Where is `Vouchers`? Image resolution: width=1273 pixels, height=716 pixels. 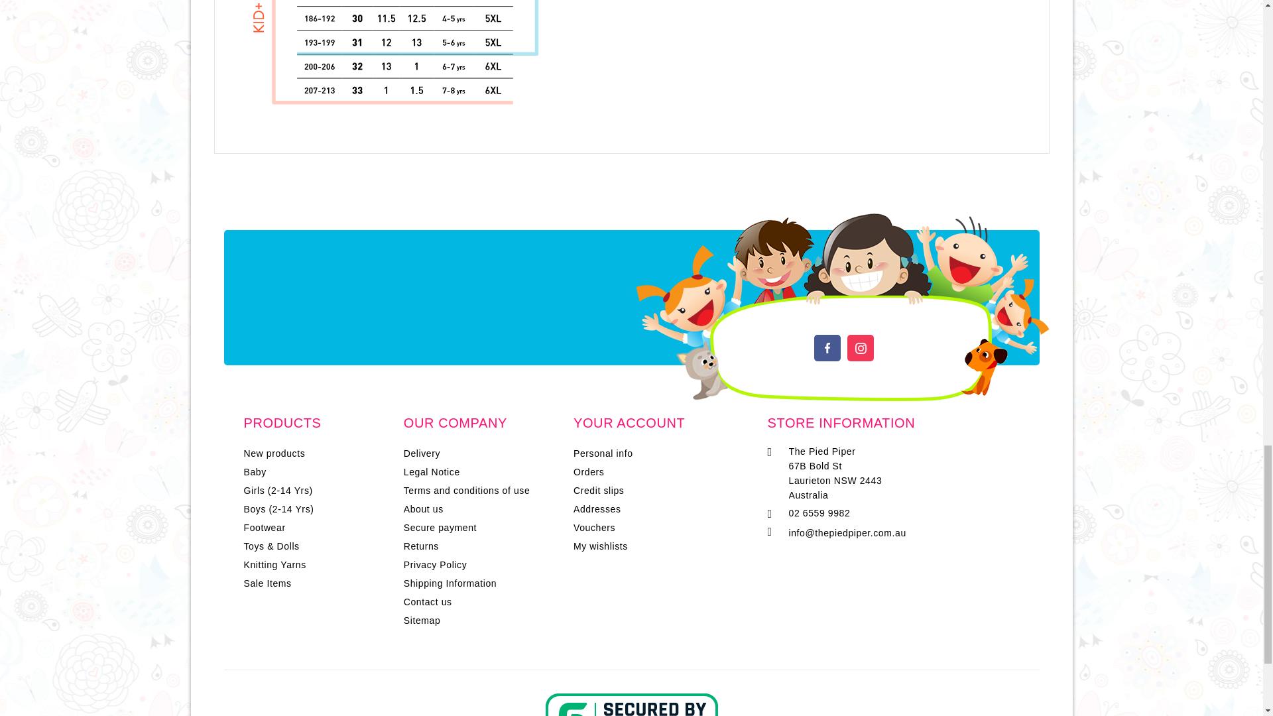 Vouchers is located at coordinates (594, 528).